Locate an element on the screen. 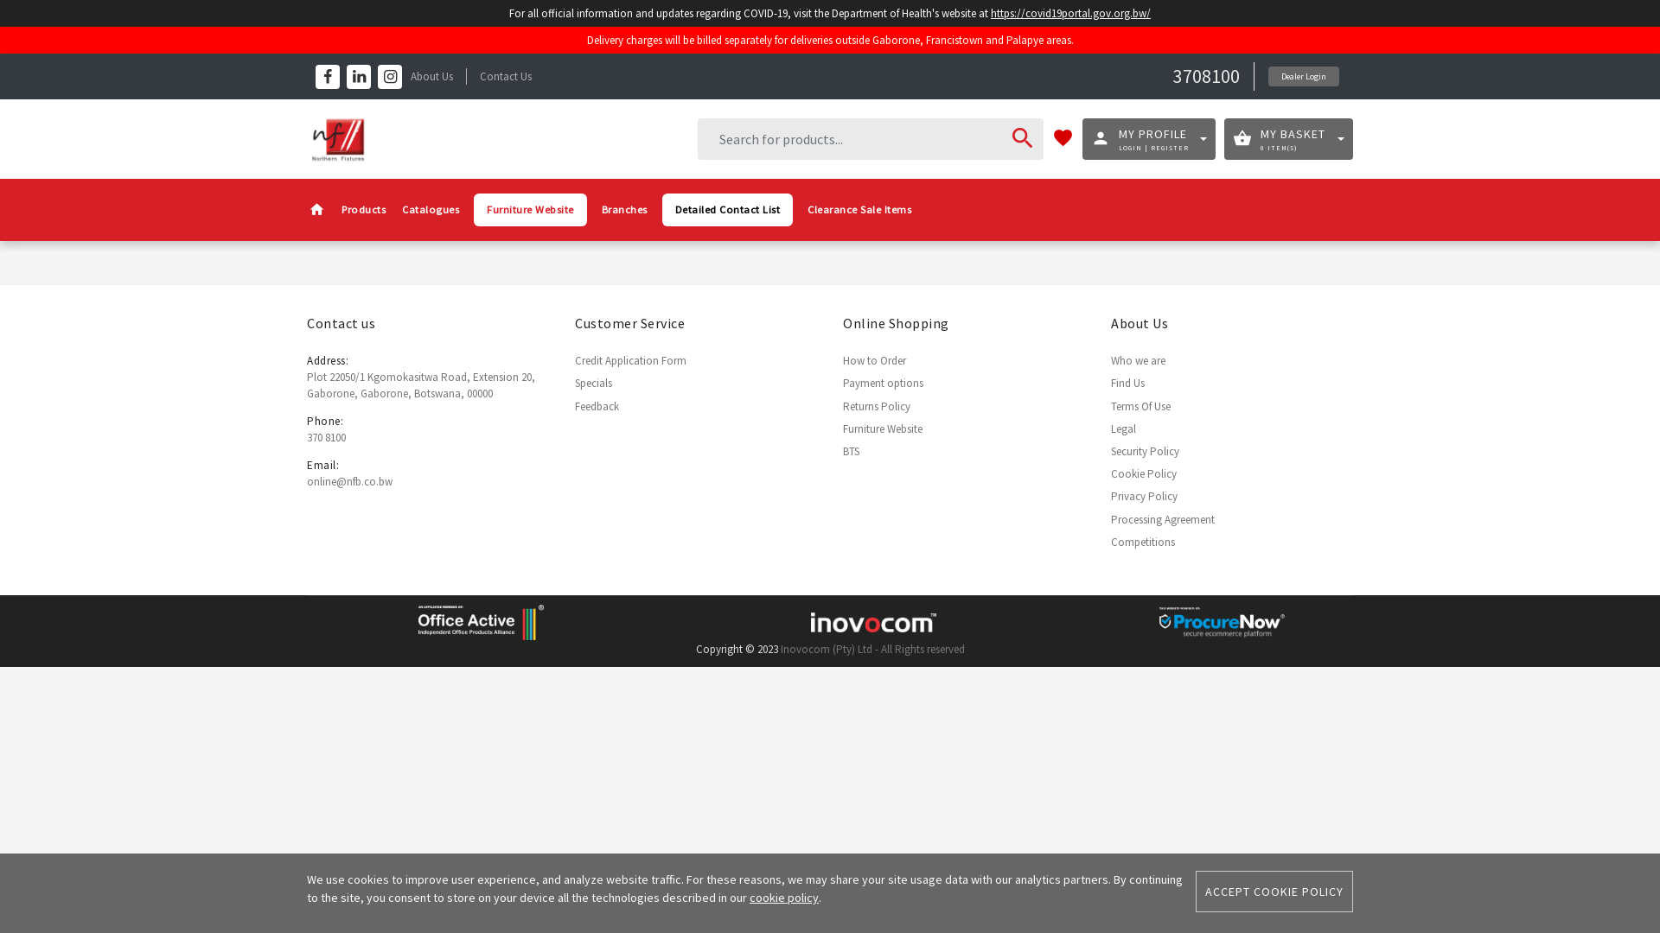 This screenshot has width=1660, height=933. https://covid19portal.gov.org.bw/ is located at coordinates (1087, 14).